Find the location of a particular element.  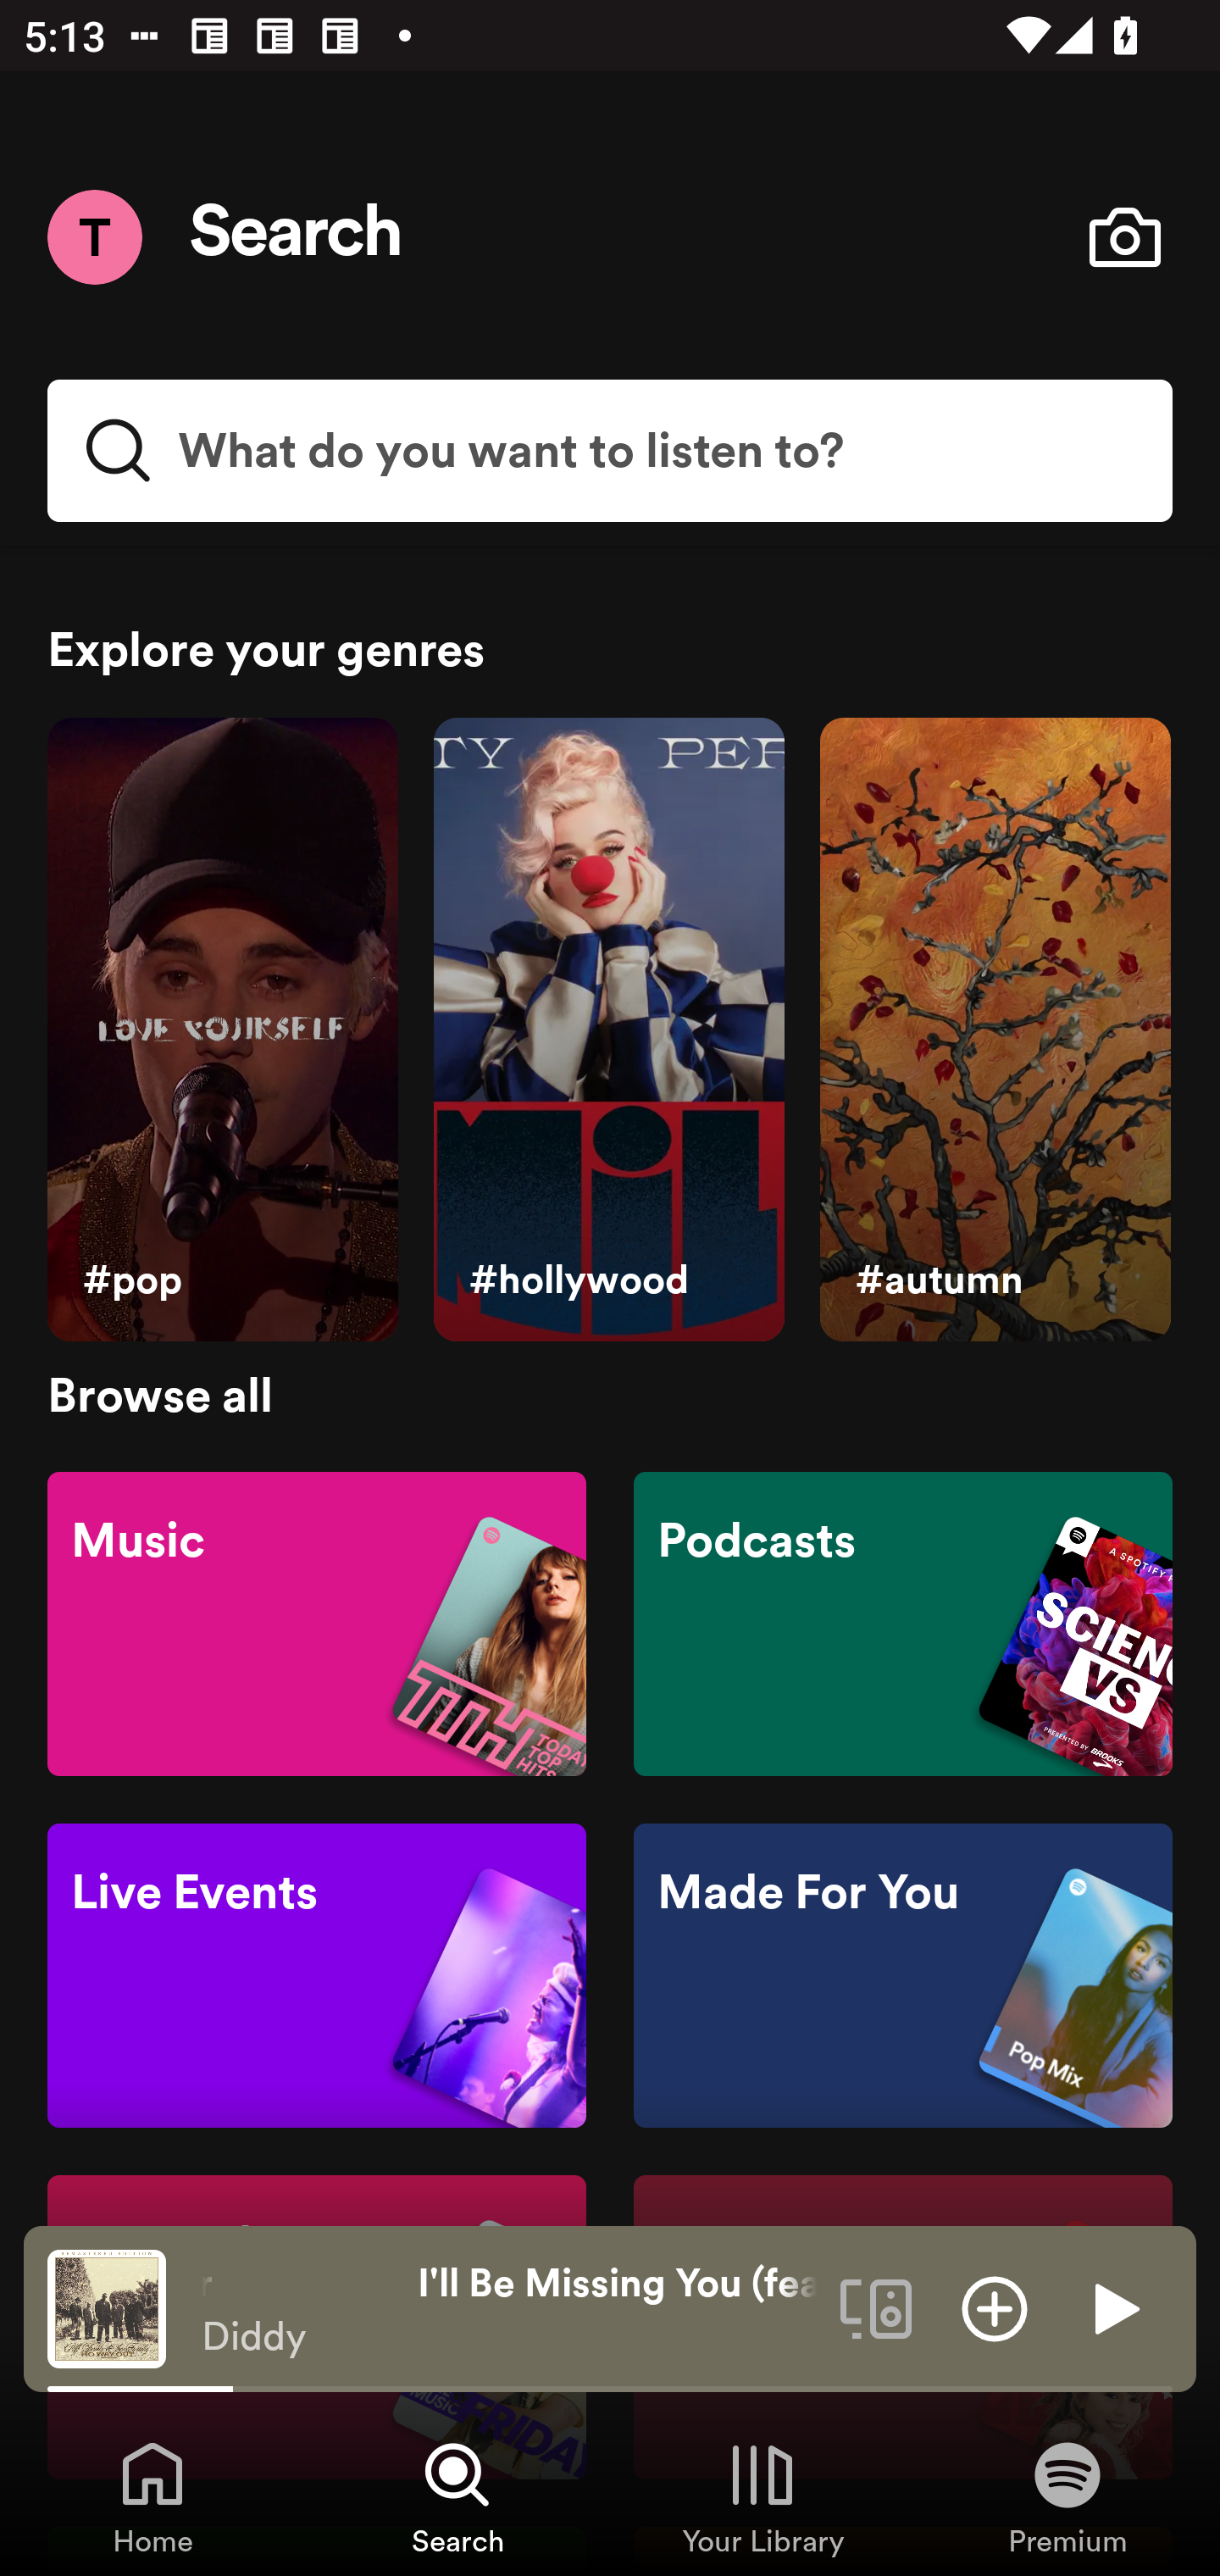

Connect to a device. Opens the devices menu is located at coordinates (876, 2307).